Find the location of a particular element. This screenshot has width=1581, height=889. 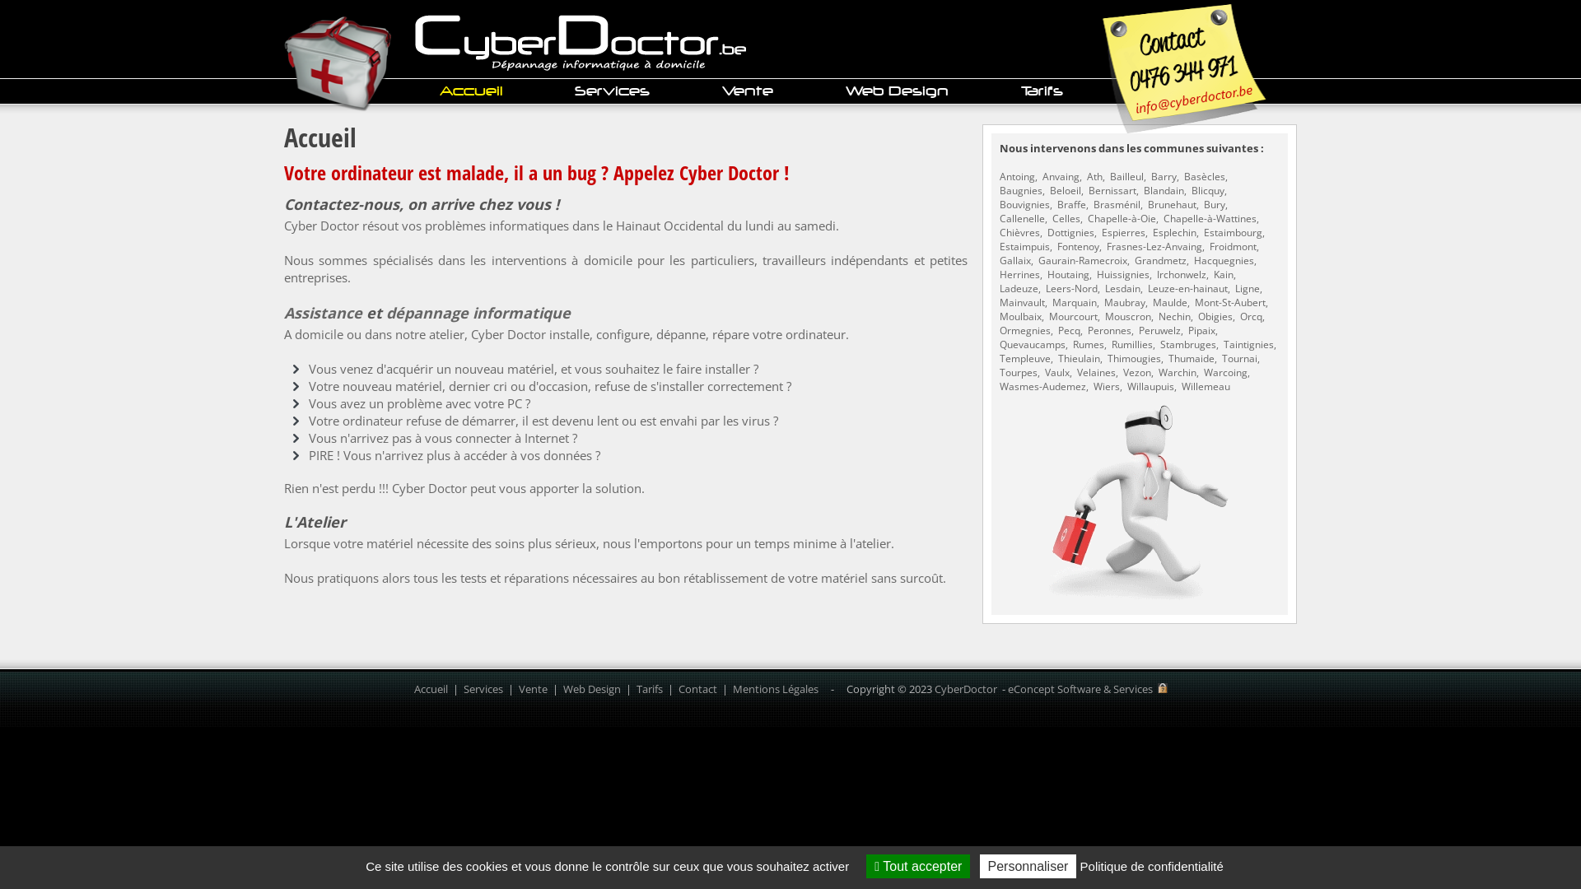

Leuze-en-hainaut is located at coordinates (1187, 288).